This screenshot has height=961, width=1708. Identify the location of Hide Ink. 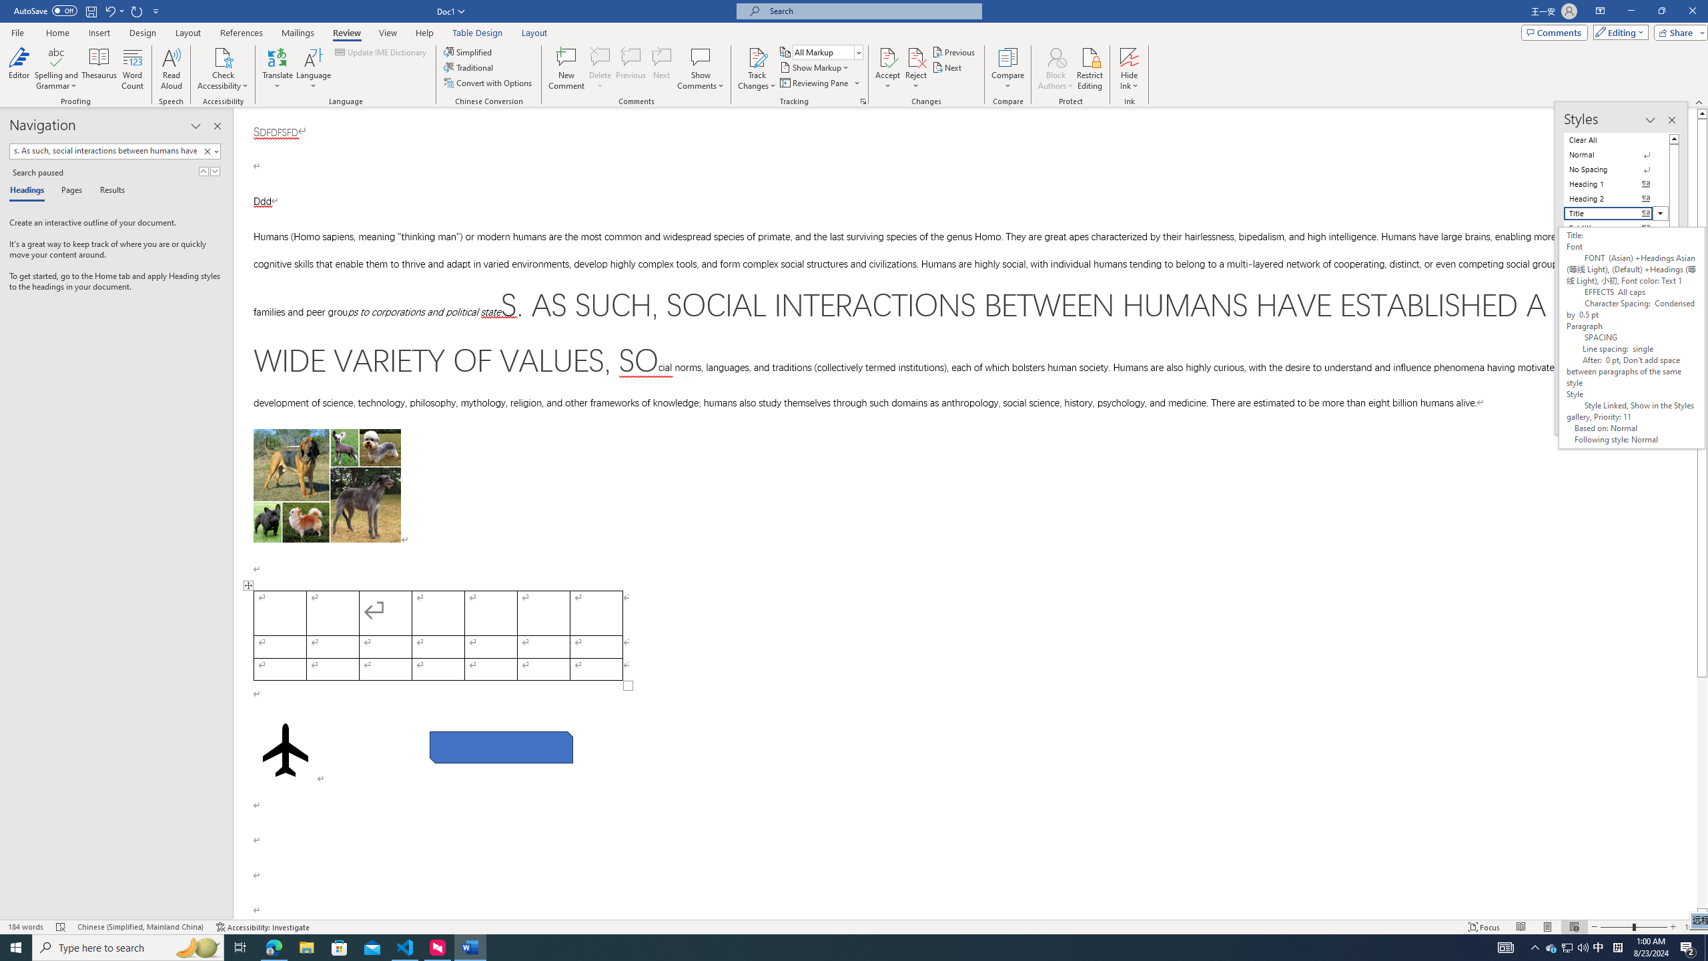
(1130, 57).